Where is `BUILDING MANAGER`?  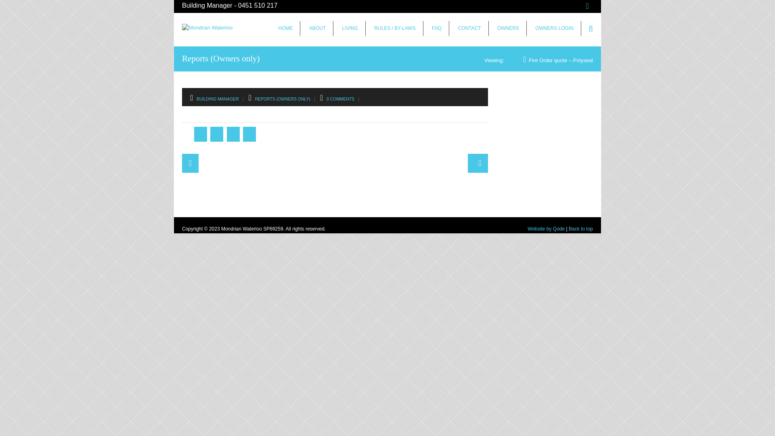 BUILDING MANAGER is located at coordinates (218, 99).